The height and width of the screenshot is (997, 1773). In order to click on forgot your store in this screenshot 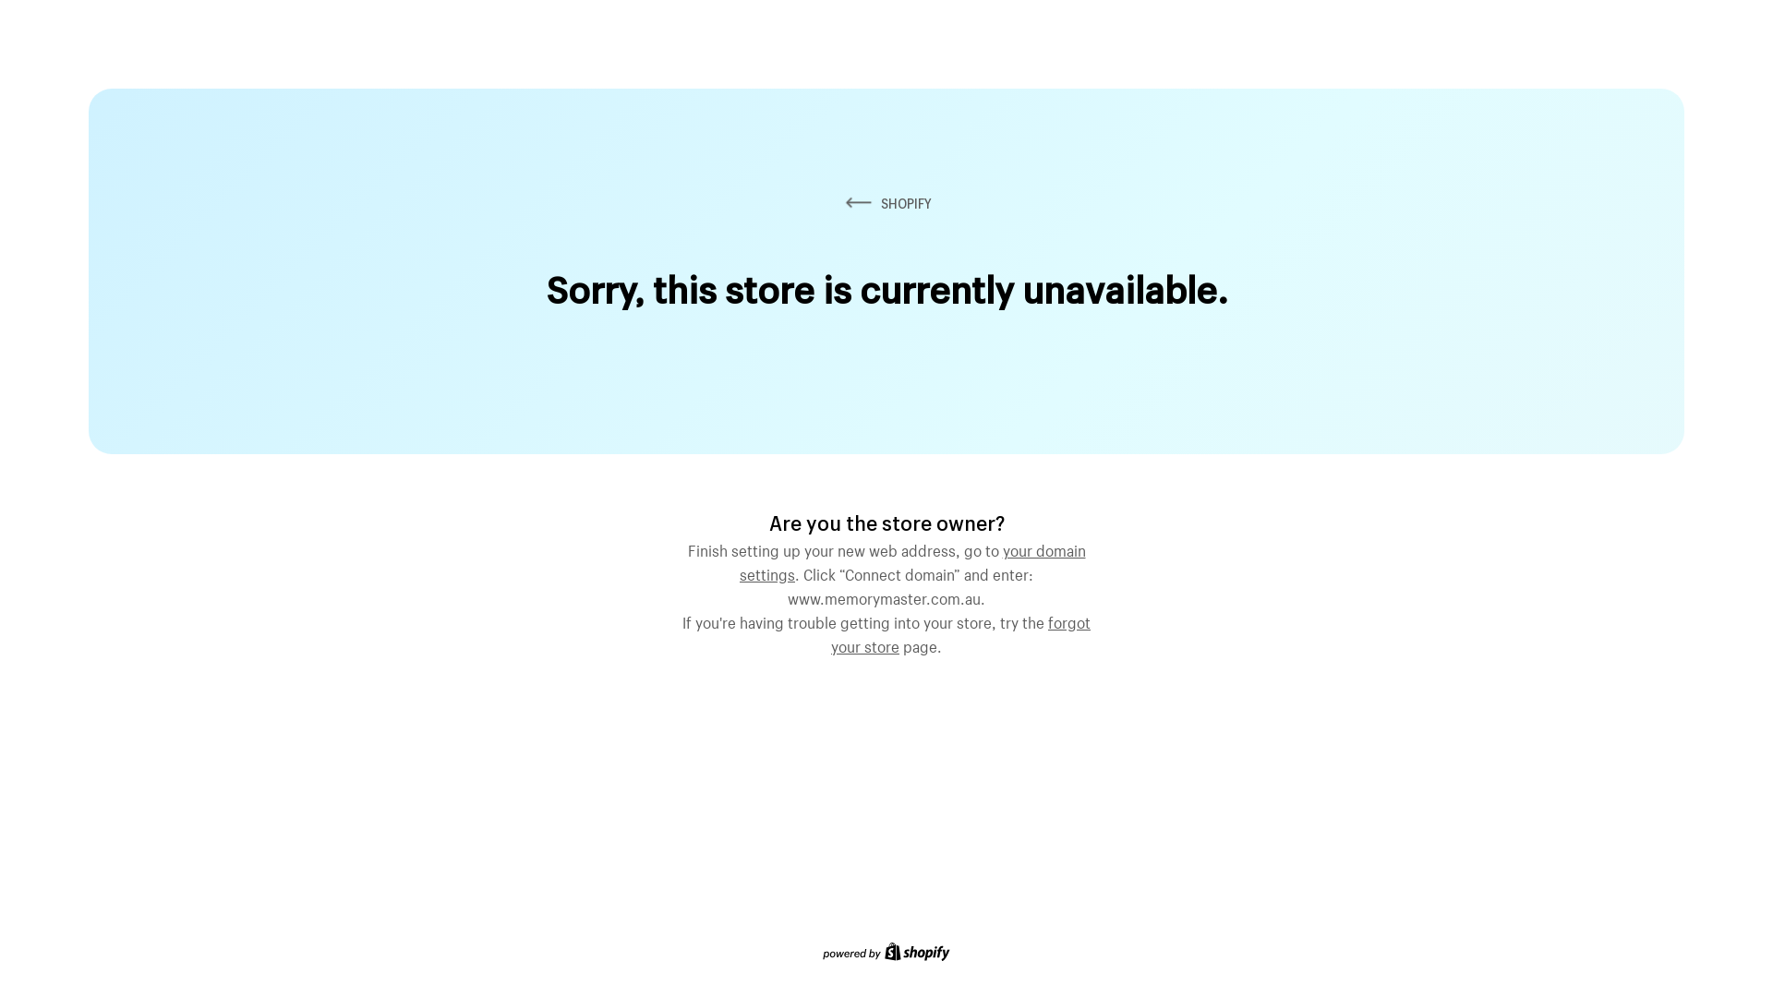, I will do `click(960, 632)`.